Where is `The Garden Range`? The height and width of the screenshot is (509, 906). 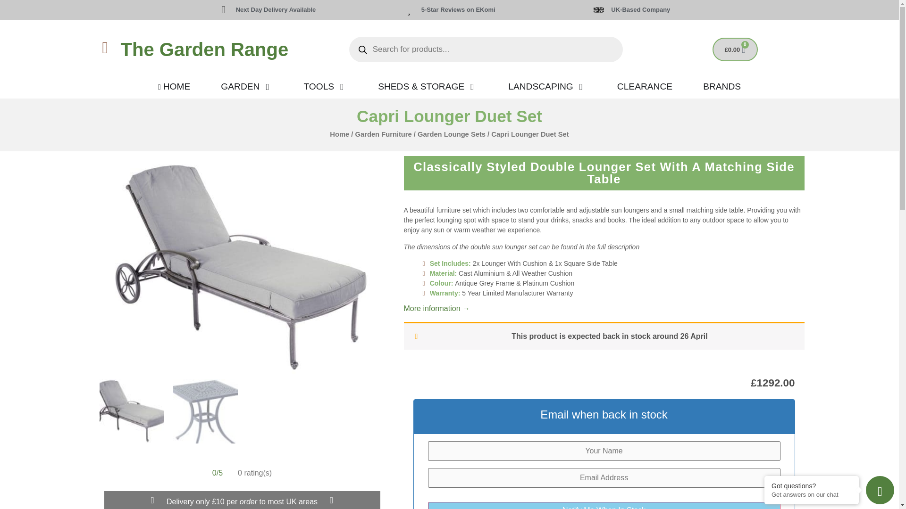
The Garden Range is located at coordinates (205, 49).